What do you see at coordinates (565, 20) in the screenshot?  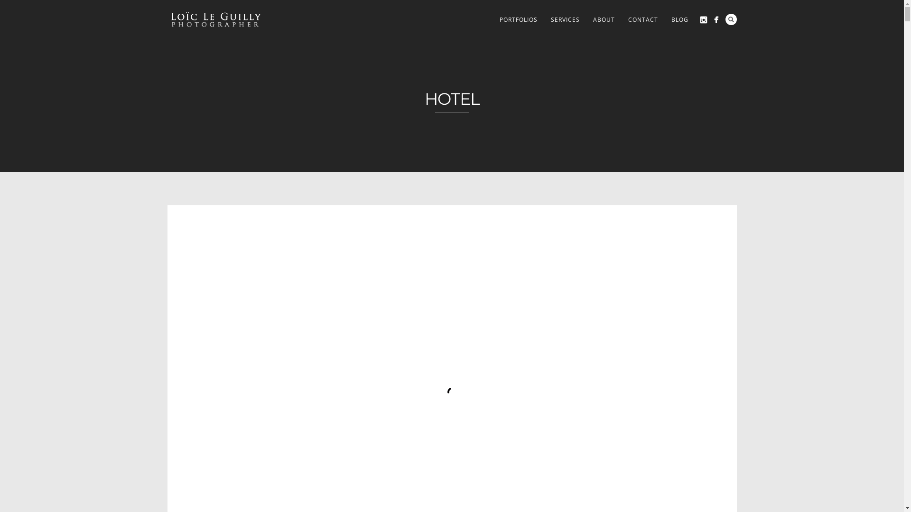 I see `SERVICES` at bounding box center [565, 20].